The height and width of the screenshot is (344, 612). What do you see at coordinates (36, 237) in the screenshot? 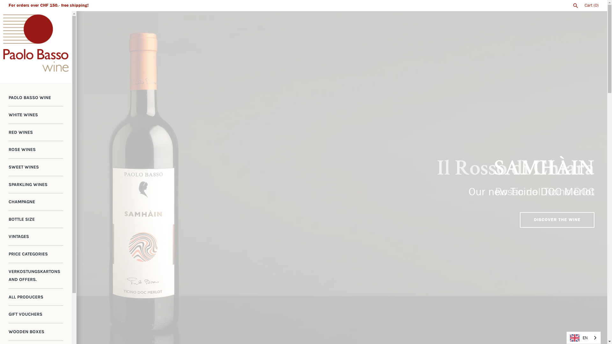
I see `VINTAGES` at bounding box center [36, 237].